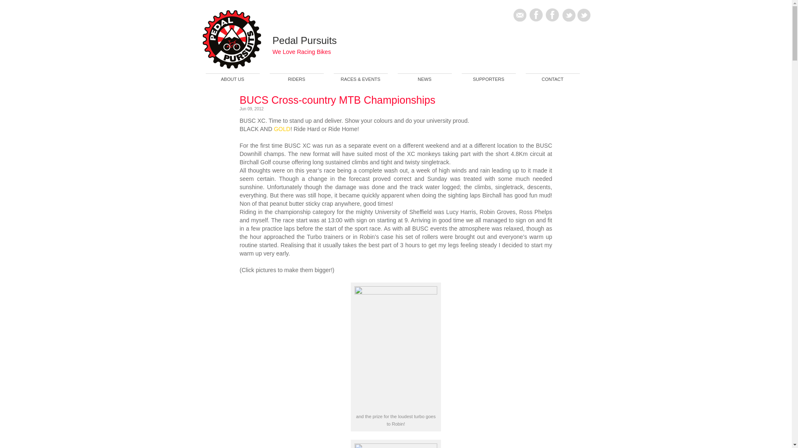 Image resolution: width=798 pixels, height=448 pixels. I want to click on RIDERS, so click(296, 80).